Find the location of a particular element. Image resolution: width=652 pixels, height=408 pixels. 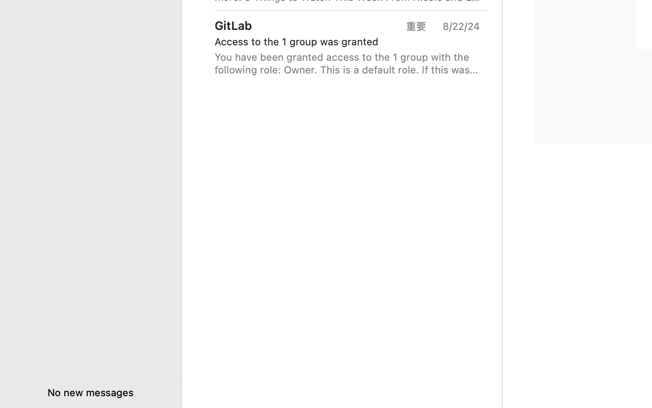

GitLab is located at coordinates (233, 25).